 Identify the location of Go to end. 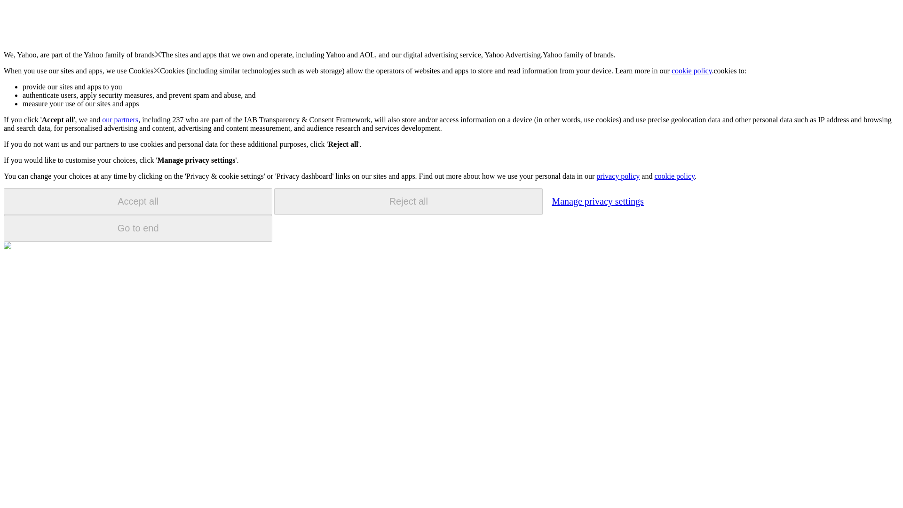
(138, 228).